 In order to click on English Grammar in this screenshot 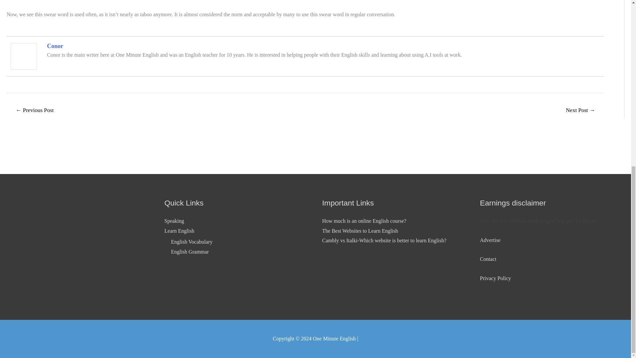, I will do `click(189, 251)`.